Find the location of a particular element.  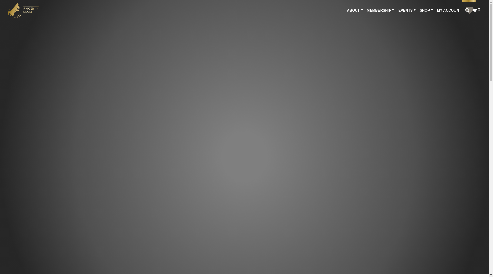

About is located at coordinates (355, 10).